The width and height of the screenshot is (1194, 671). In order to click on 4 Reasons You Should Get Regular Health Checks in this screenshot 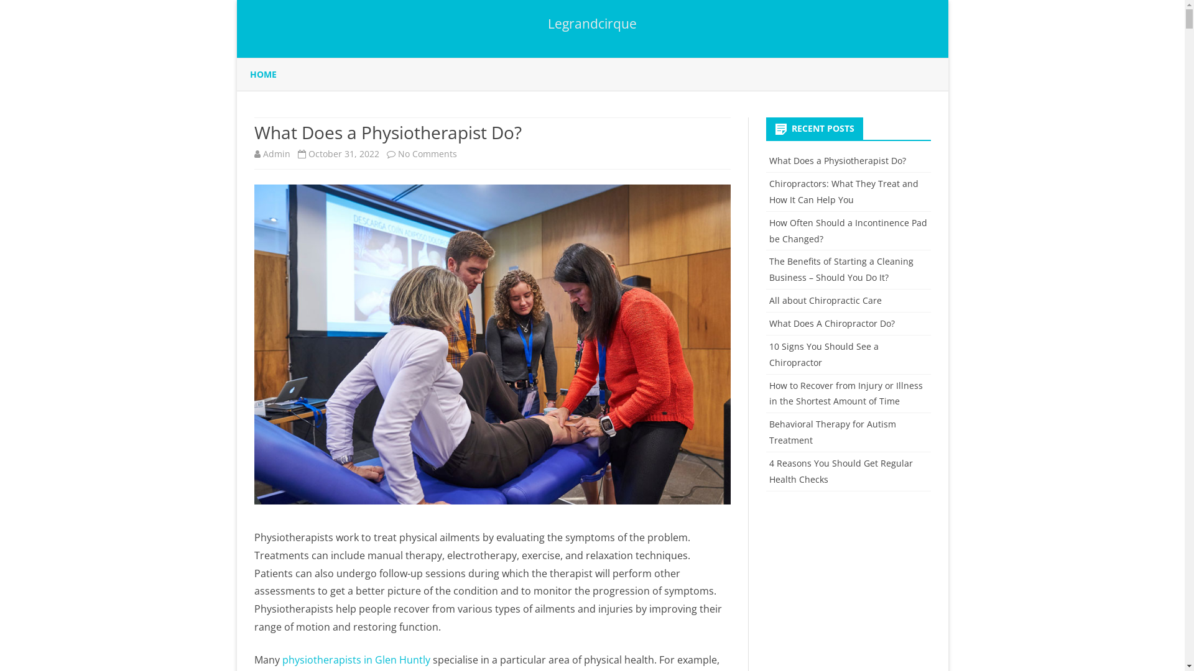, I will do `click(841, 471)`.